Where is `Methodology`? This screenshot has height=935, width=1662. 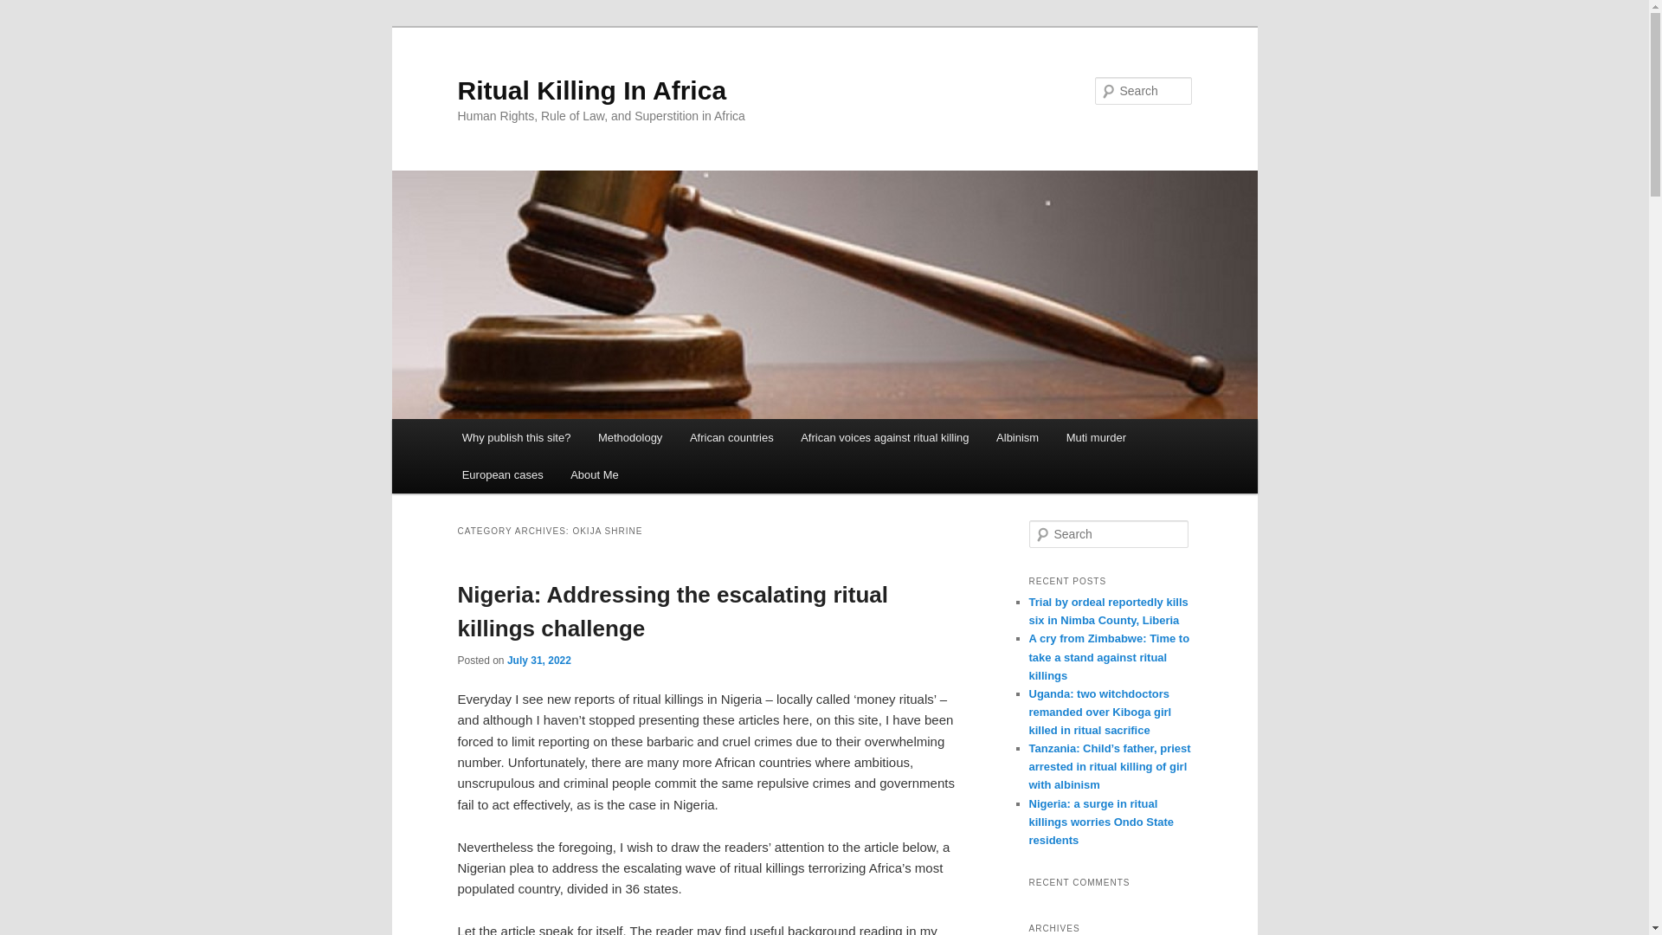
Methodology is located at coordinates (630, 437).